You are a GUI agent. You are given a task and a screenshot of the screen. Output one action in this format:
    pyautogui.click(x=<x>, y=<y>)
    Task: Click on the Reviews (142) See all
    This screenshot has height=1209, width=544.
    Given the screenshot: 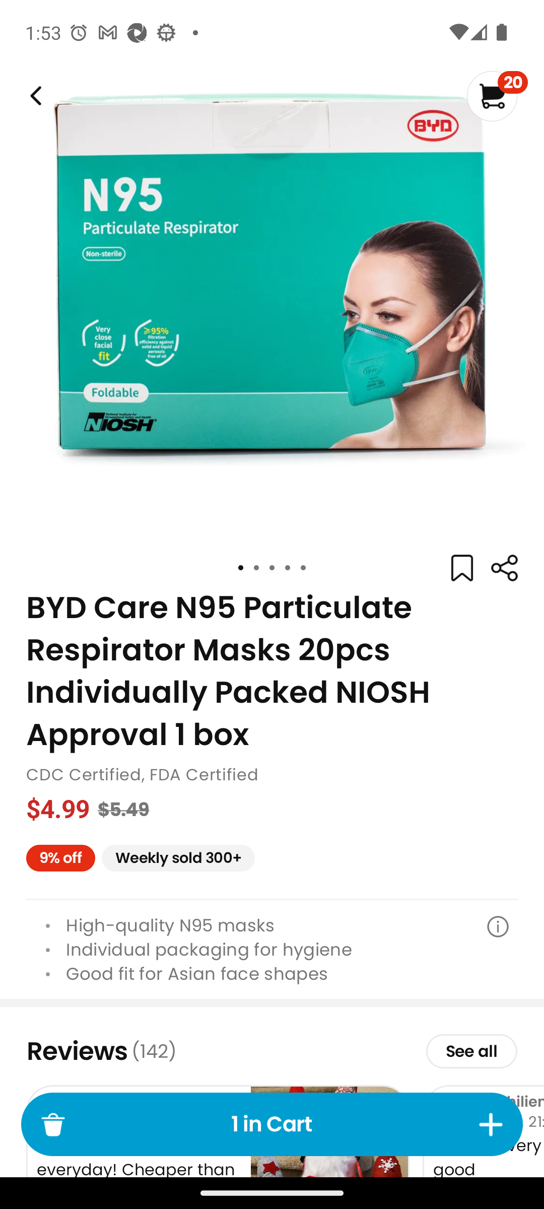 What is the action you would take?
    pyautogui.click(x=272, y=1051)
    